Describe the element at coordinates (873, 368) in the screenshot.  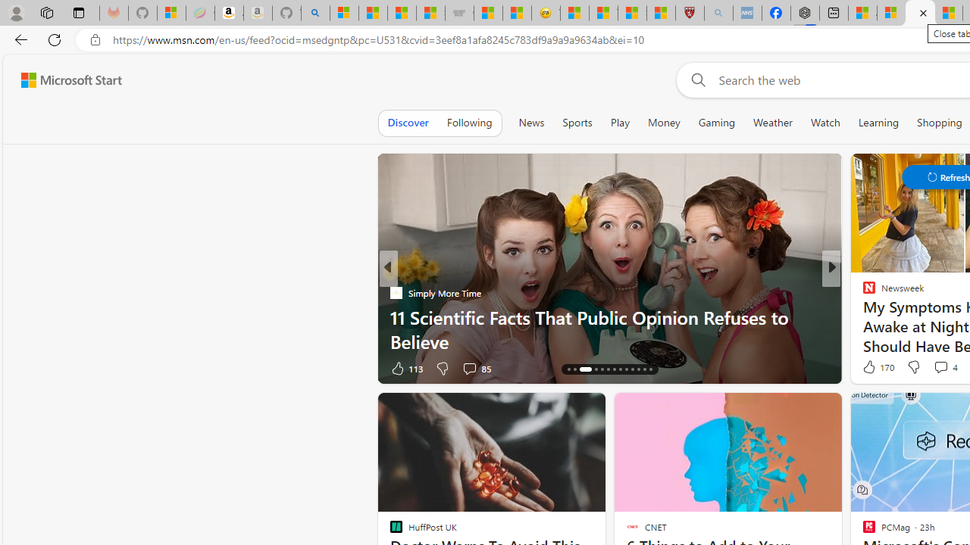
I see `104 Like` at that location.